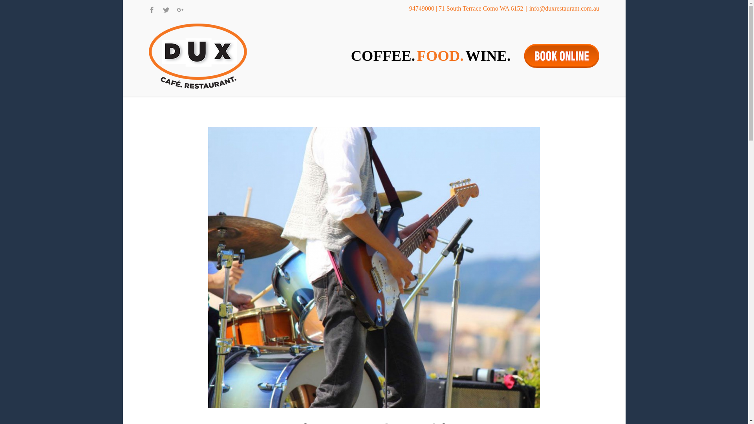  Describe the element at coordinates (152, 10) in the screenshot. I see `Facebook` at that location.